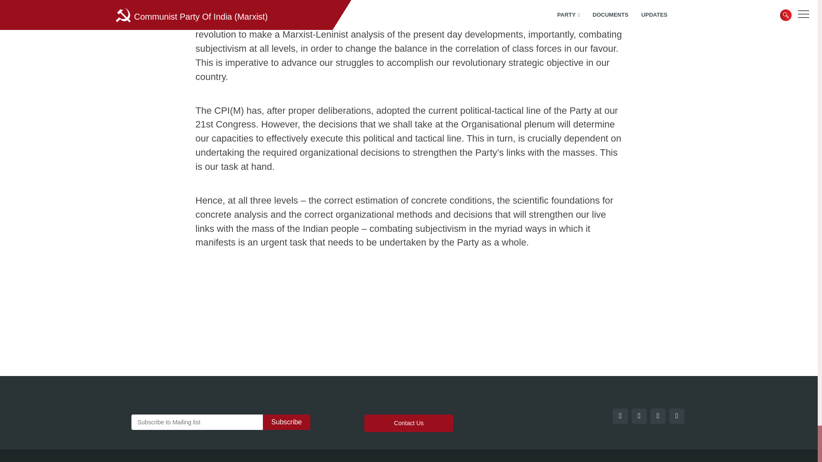  Describe the element at coordinates (287, 422) in the screenshot. I see `Subscribe` at that location.